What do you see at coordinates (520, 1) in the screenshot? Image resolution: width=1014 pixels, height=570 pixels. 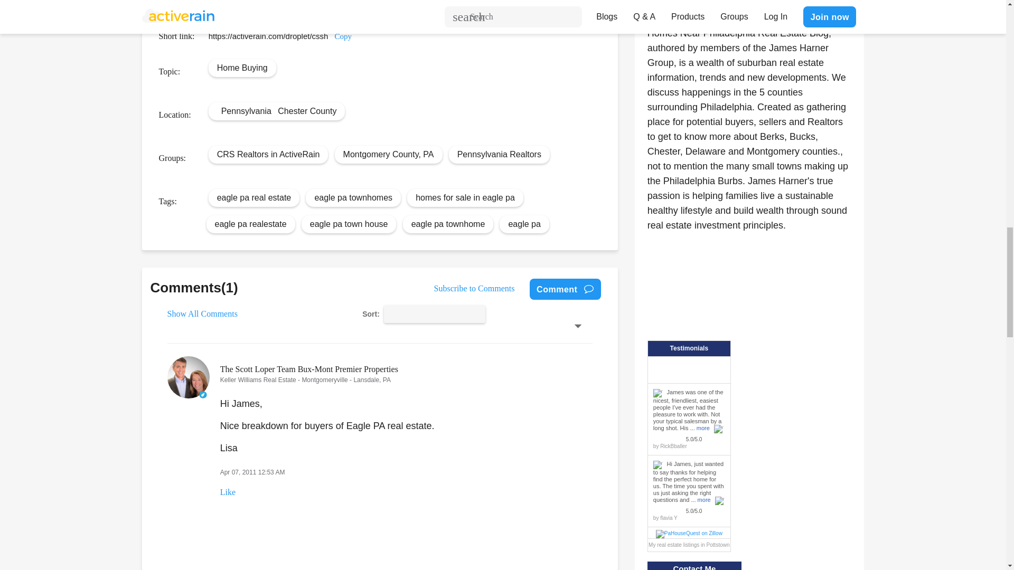 I see `Tumblr` at bounding box center [520, 1].